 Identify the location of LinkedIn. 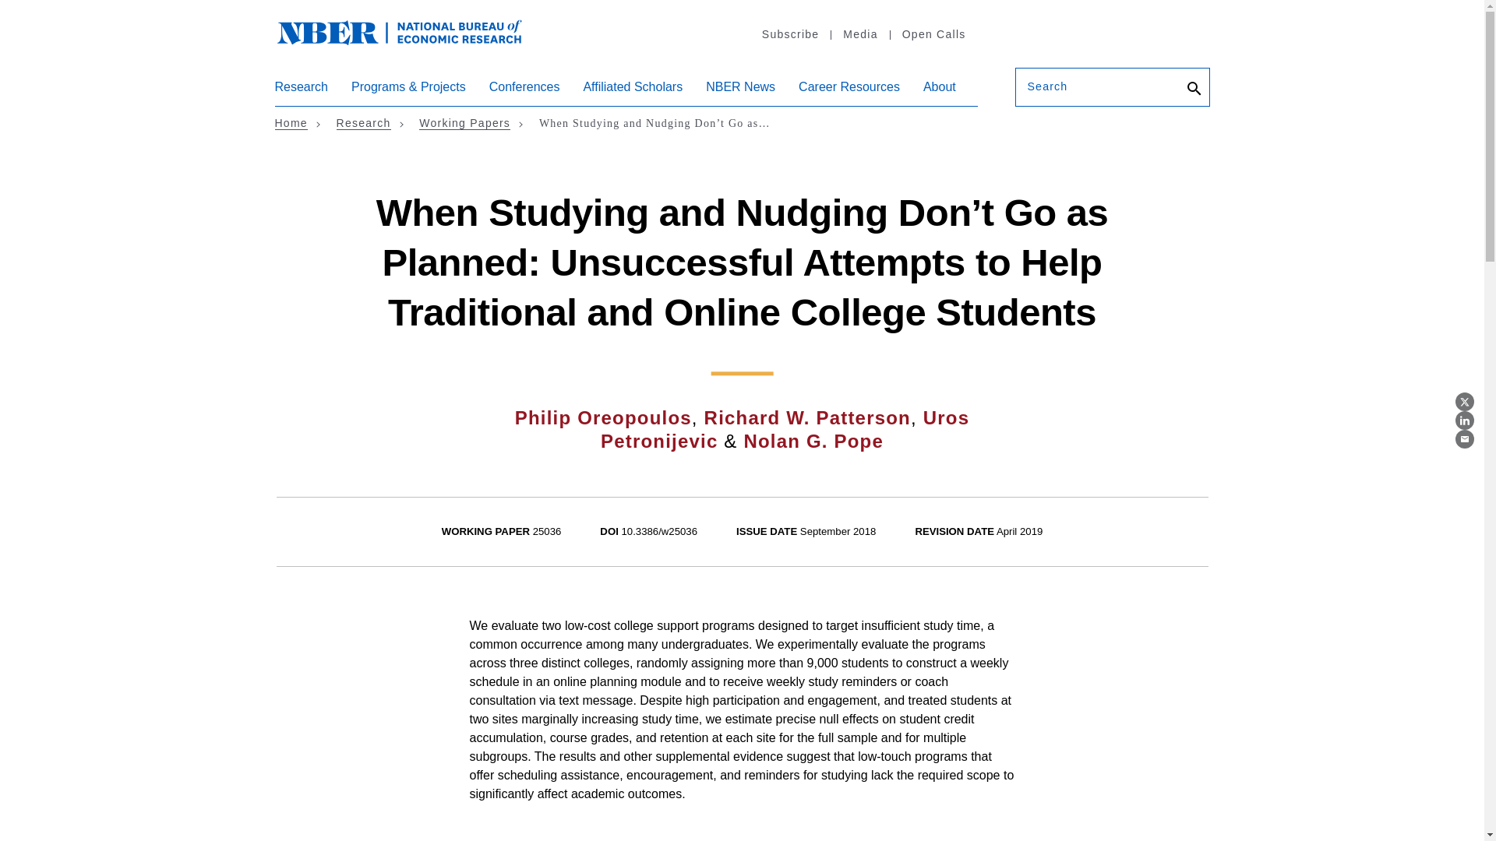
(1465, 420).